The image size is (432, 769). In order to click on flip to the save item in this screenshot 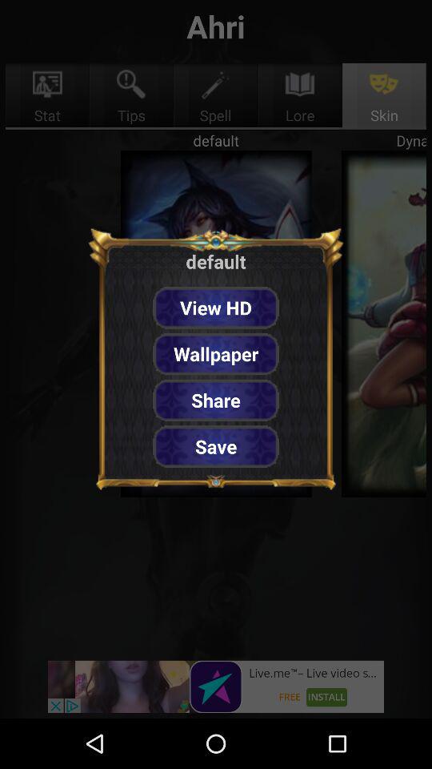, I will do `click(216, 446)`.